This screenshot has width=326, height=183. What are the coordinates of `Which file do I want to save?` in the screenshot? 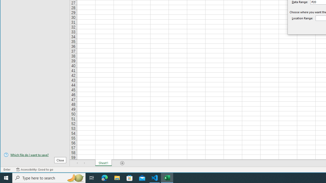 It's located at (35, 155).